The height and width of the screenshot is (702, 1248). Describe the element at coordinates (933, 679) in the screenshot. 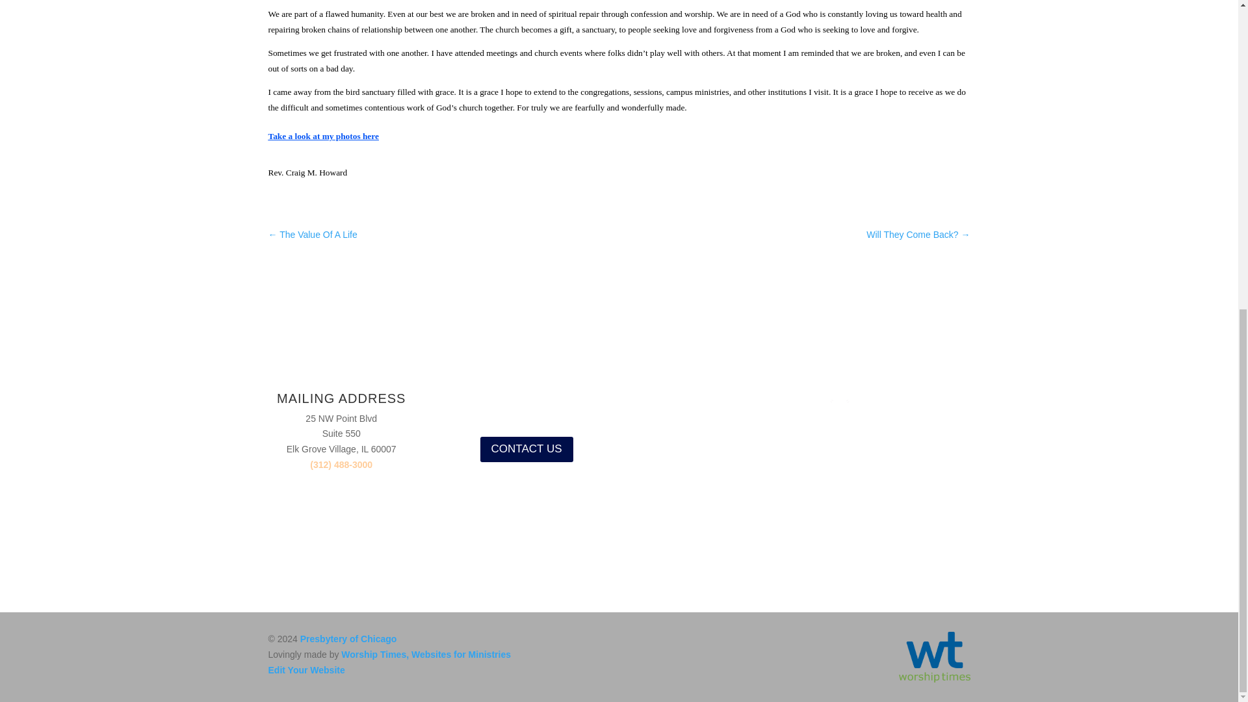

I see `Worship Times Website` at that location.